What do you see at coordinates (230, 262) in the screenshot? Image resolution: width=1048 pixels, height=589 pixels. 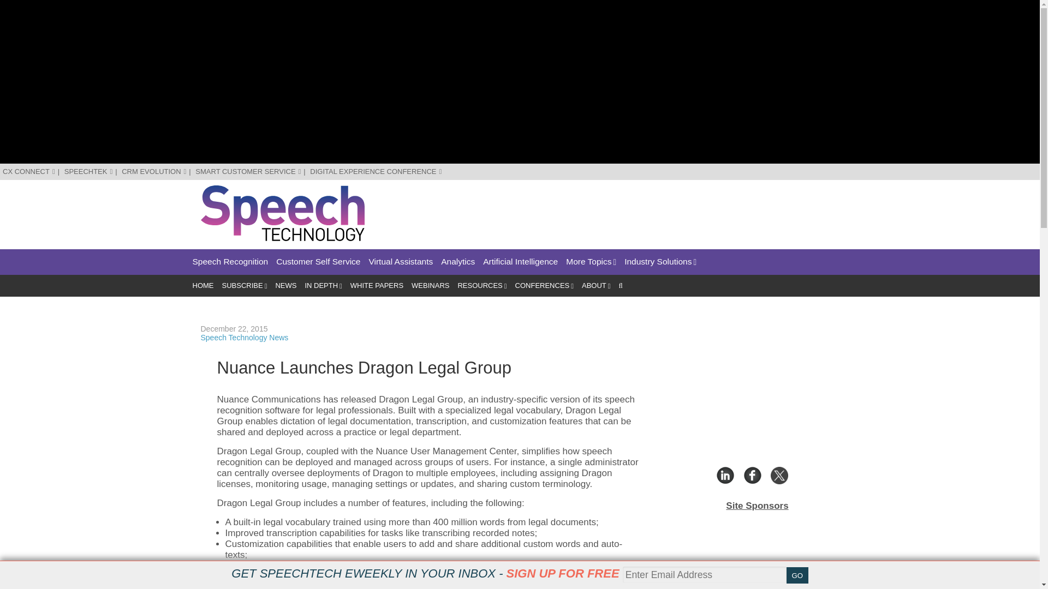 I see `Speech Recognition` at bounding box center [230, 262].